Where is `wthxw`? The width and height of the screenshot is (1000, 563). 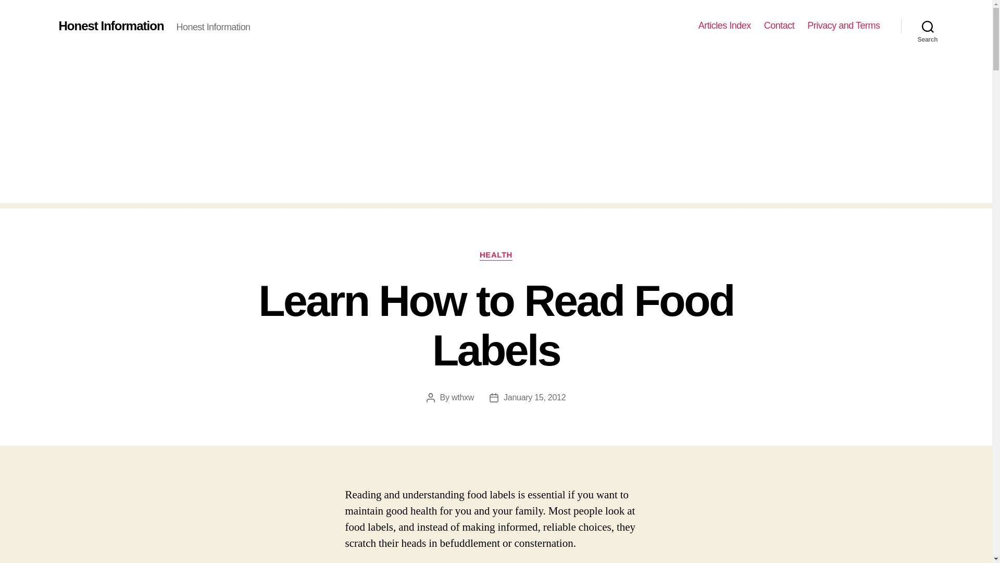
wthxw is located at coordinates (463, 397).